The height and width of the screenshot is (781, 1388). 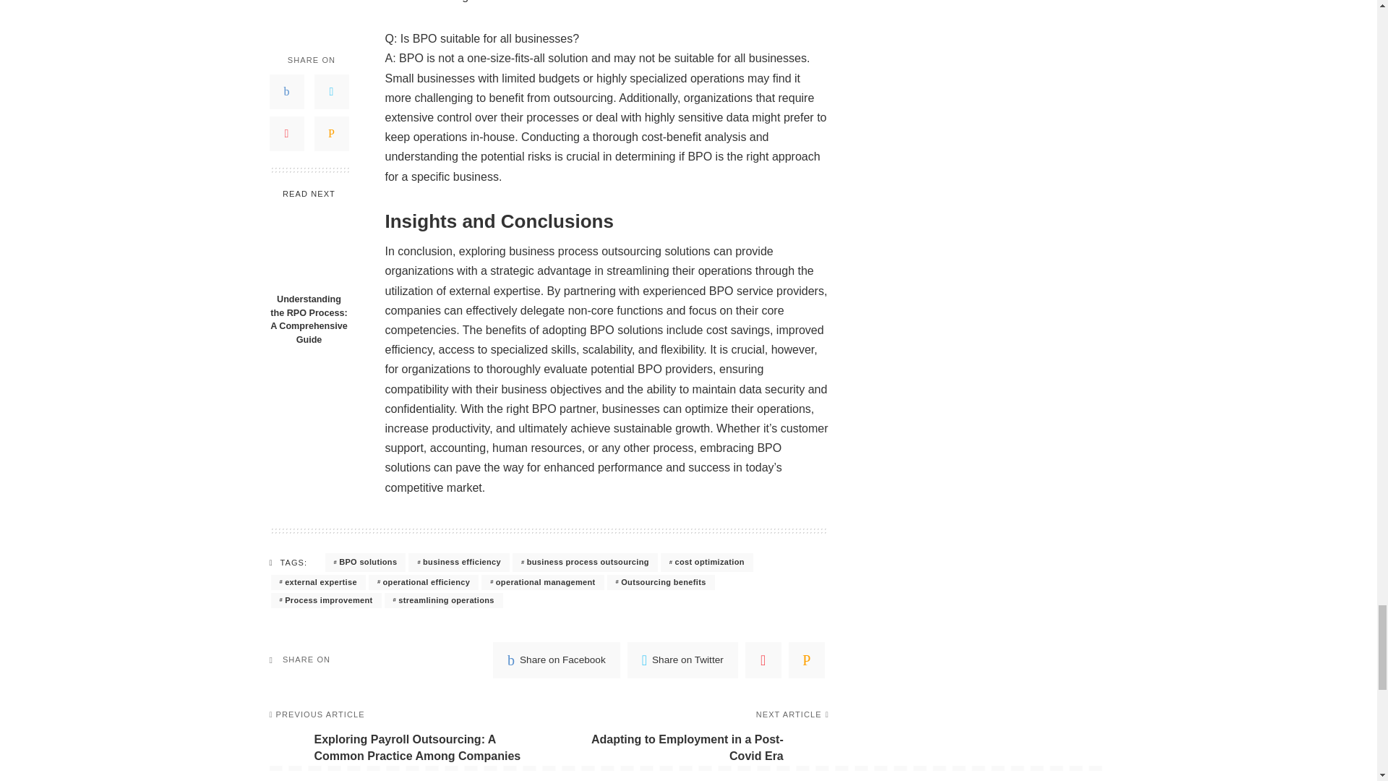 I want to click on streamlining operations, so click(x=443, y=600).